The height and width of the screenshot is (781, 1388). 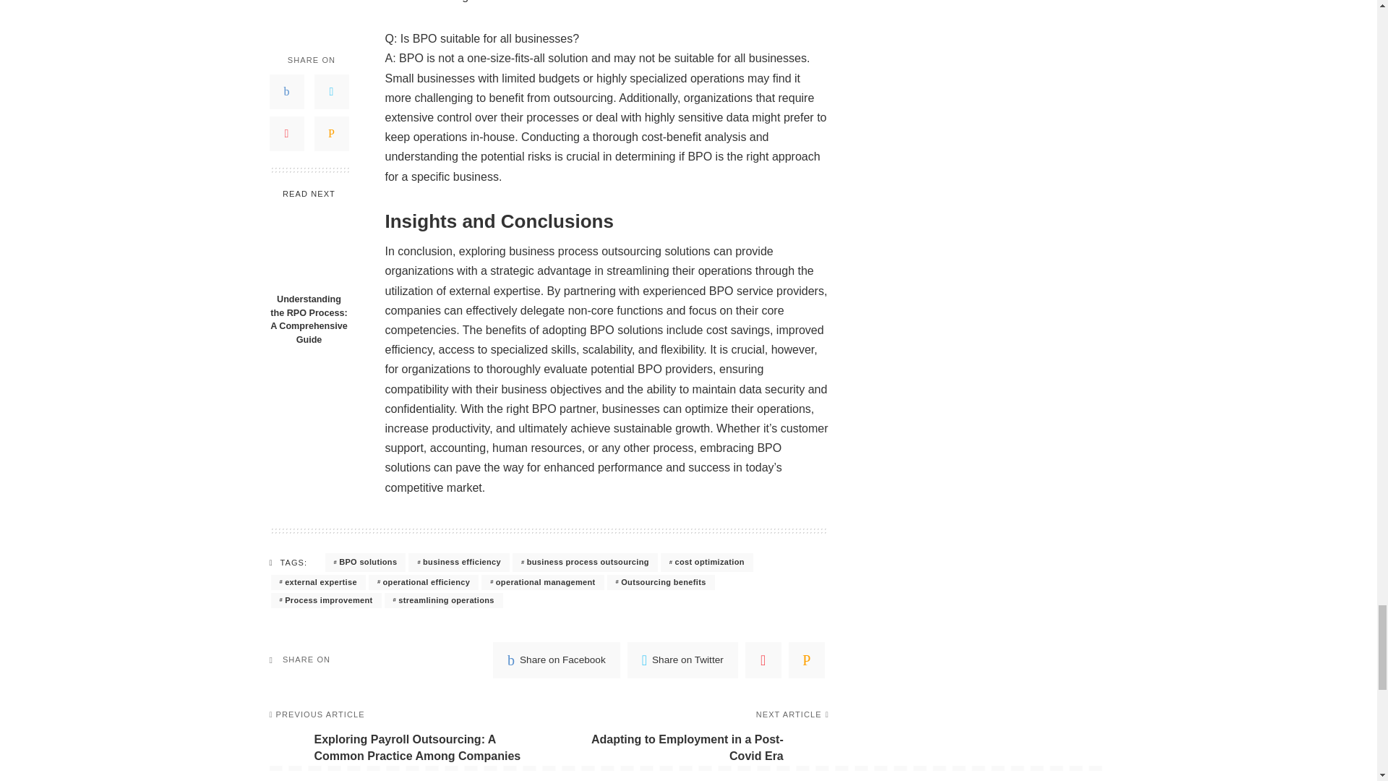 I want to click on streamlining operations, so click(x=443, y=600).